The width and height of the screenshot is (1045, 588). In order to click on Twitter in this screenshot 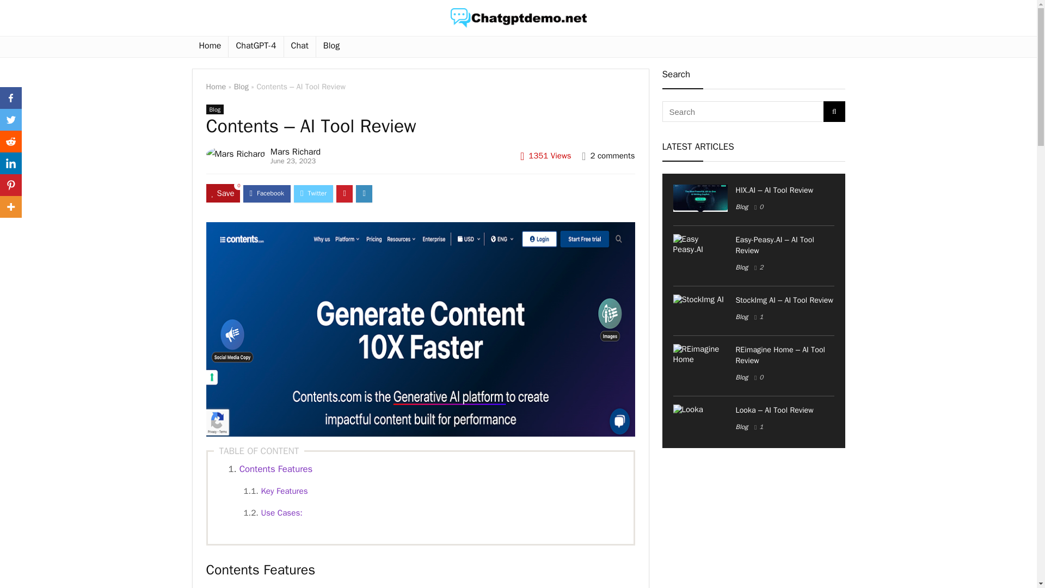, I will do `click(11, 119)`.